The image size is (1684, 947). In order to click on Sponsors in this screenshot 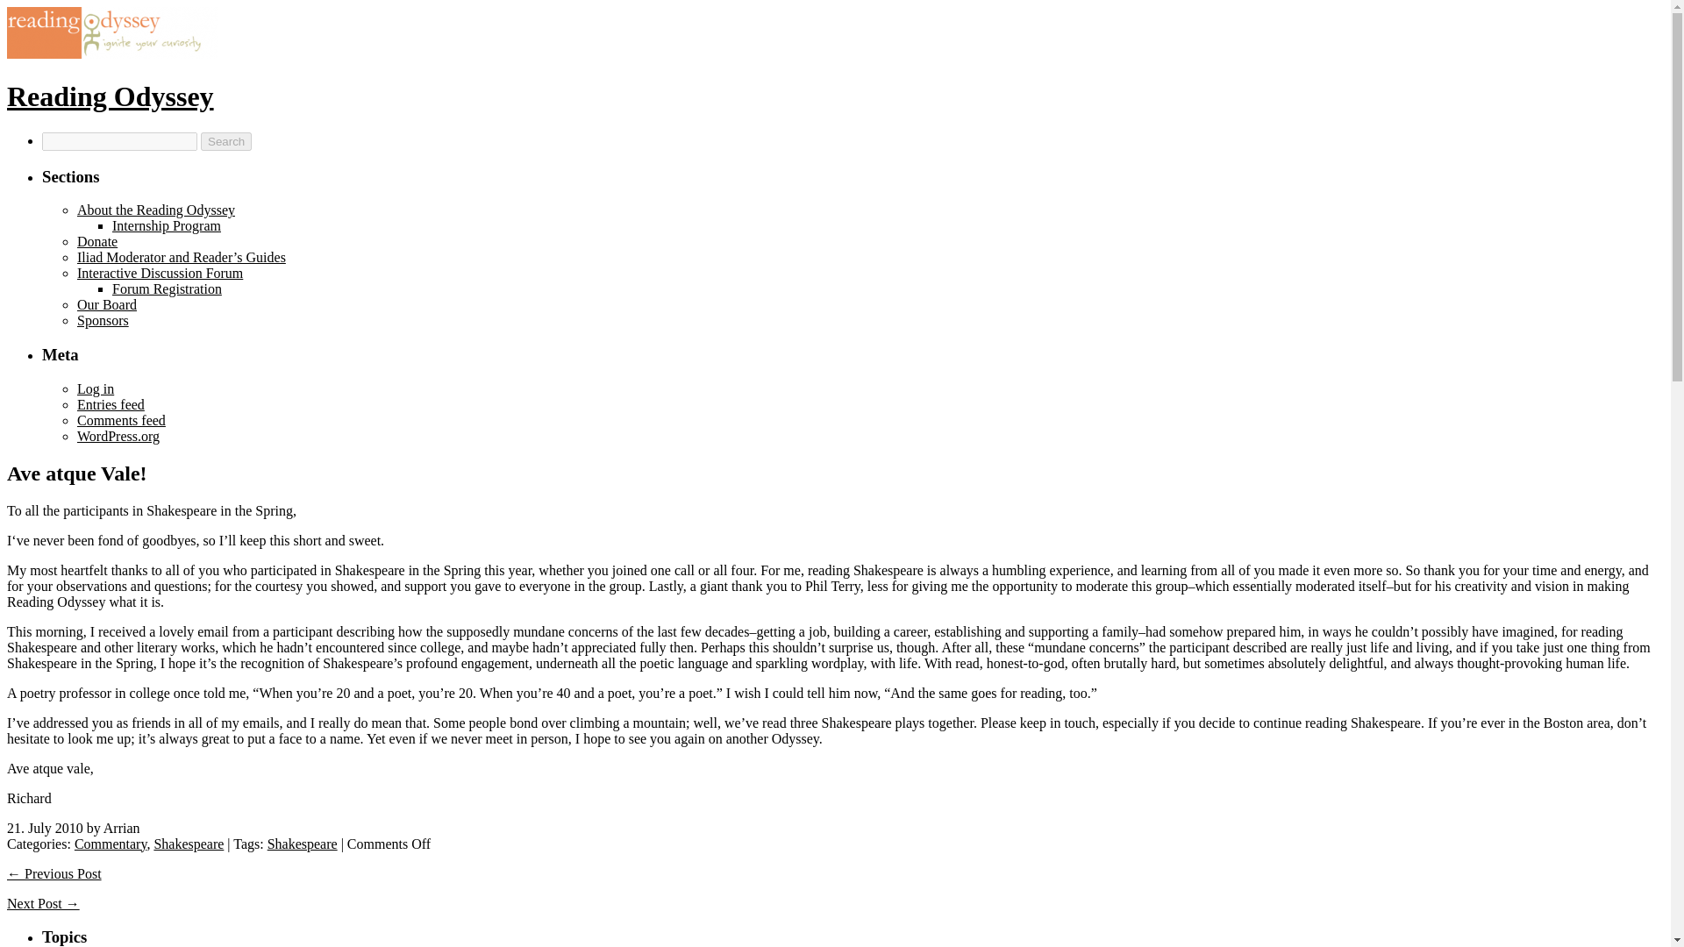, I will do `click(103, 320)`.